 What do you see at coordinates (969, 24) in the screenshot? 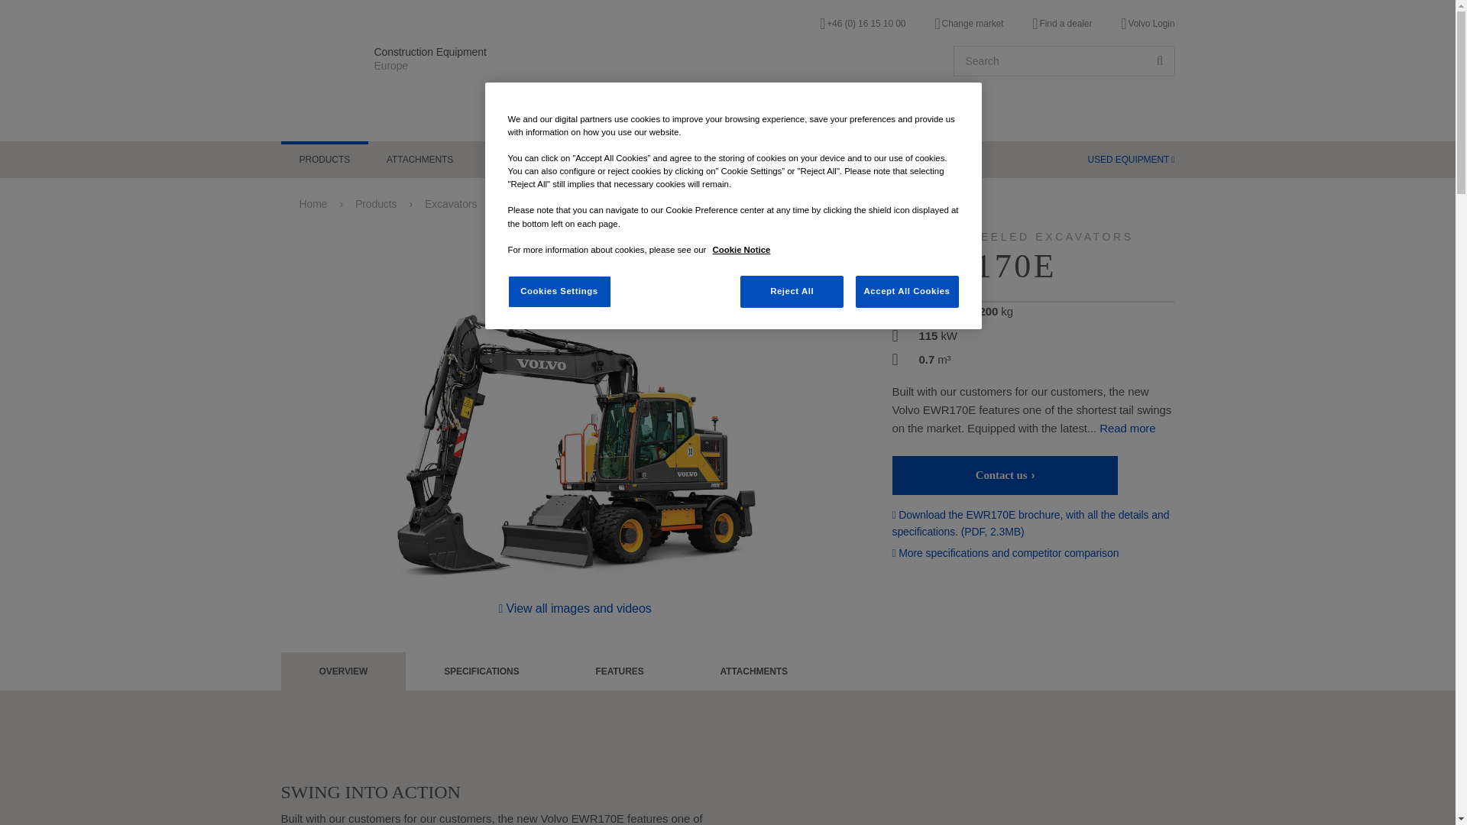
I see `Change market` at bounding box center [969, 24].